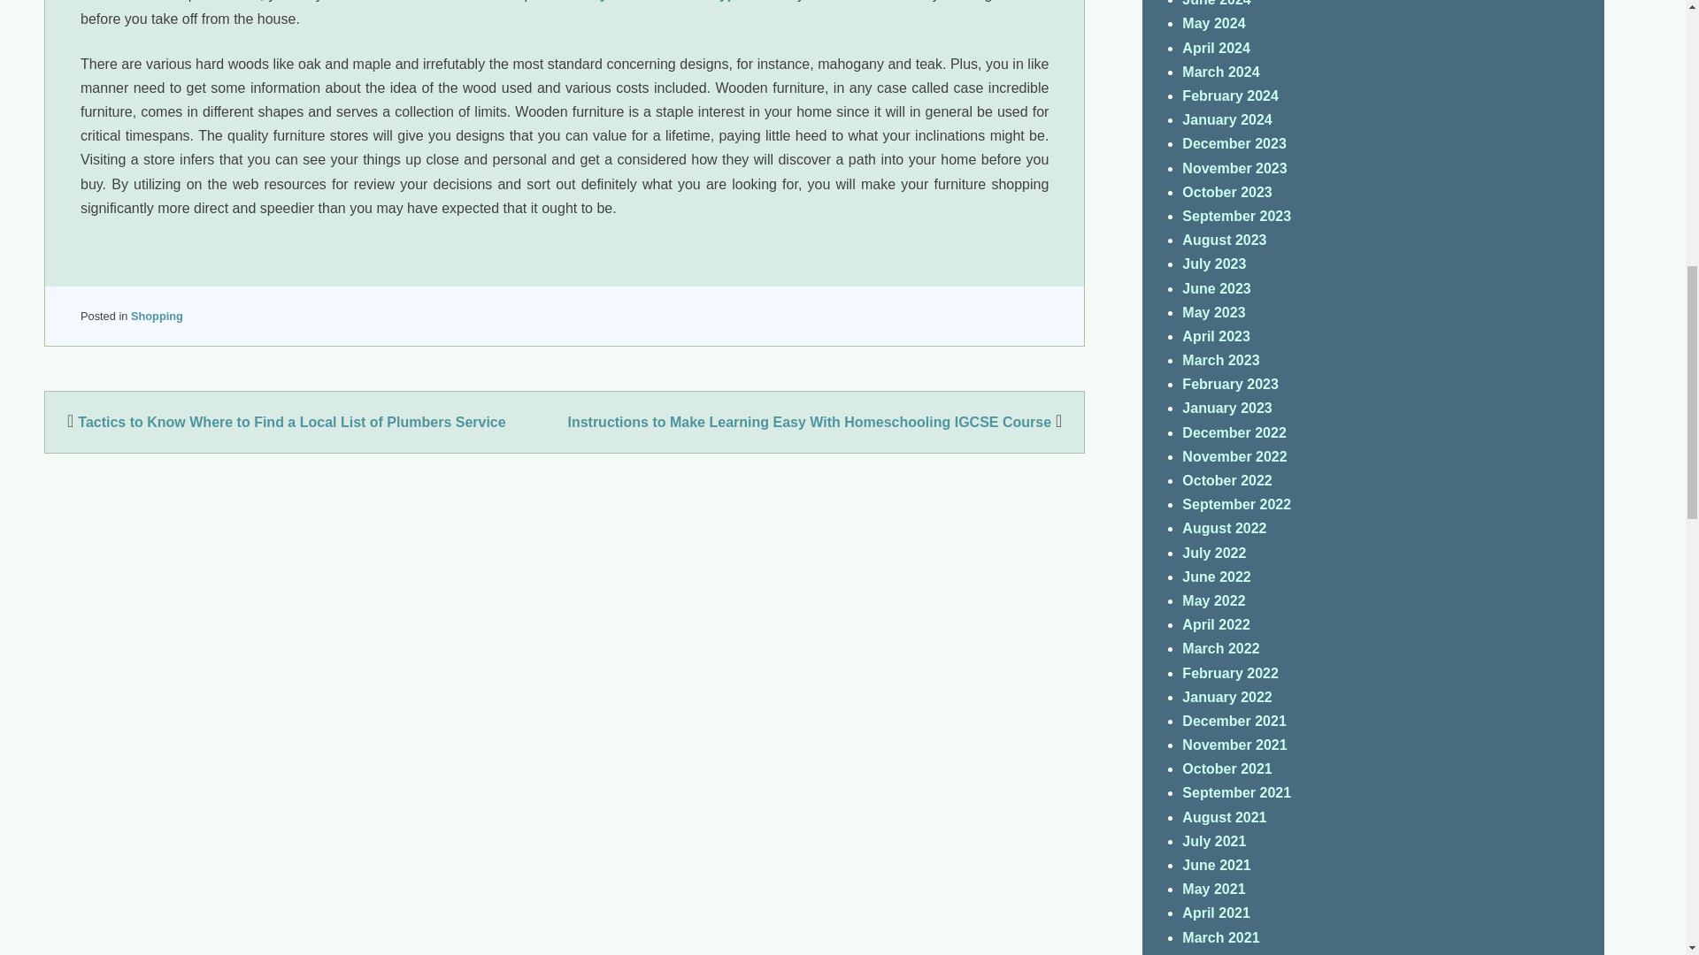  What do you see at coordinates (1220, 72) in the screenshot?
I see `March 2024` at bounding box center [1220, 72].